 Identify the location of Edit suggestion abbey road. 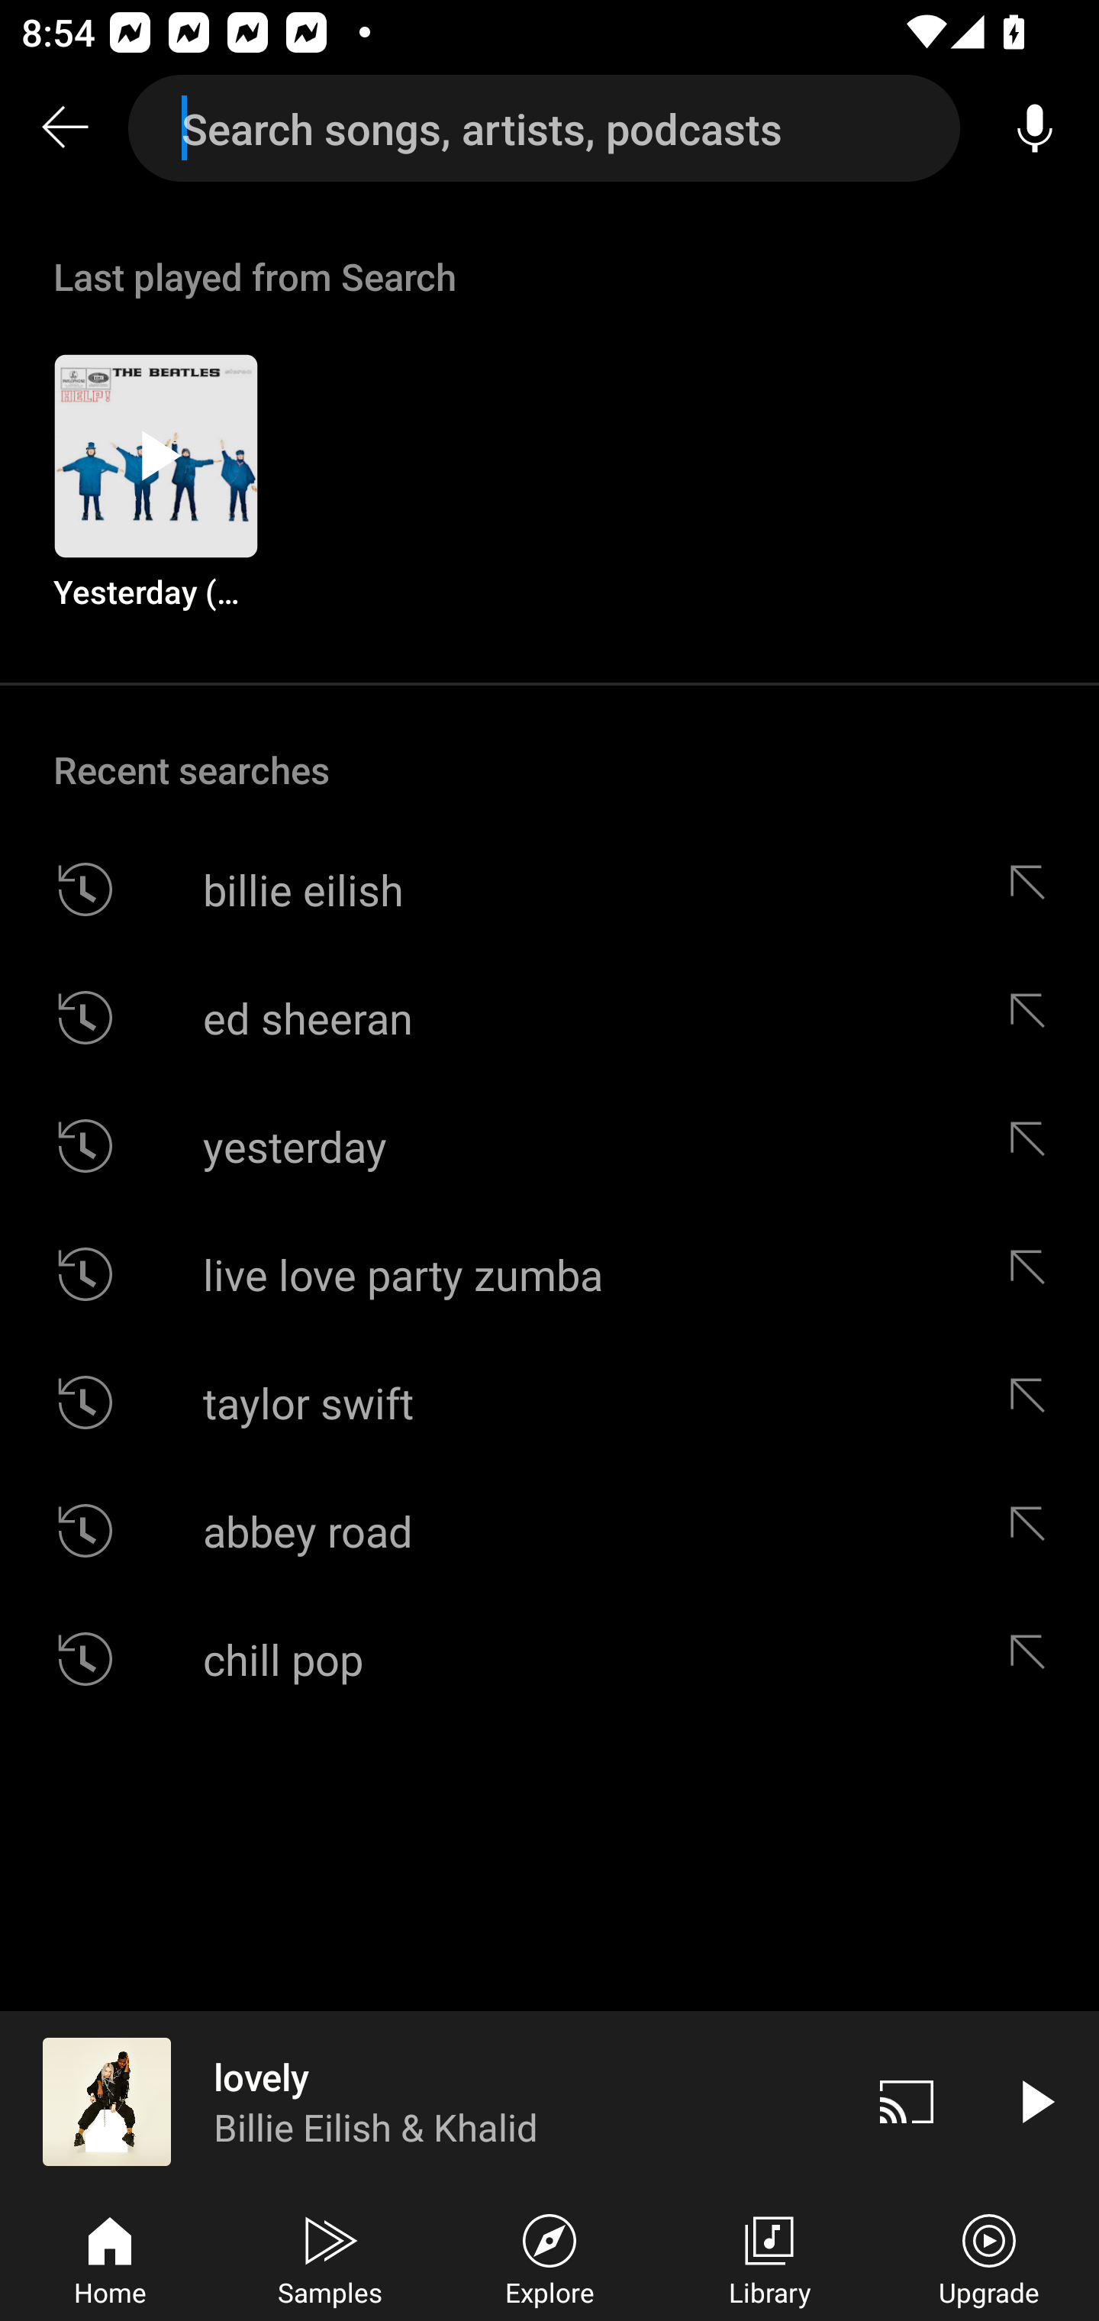
(1034, 1530).